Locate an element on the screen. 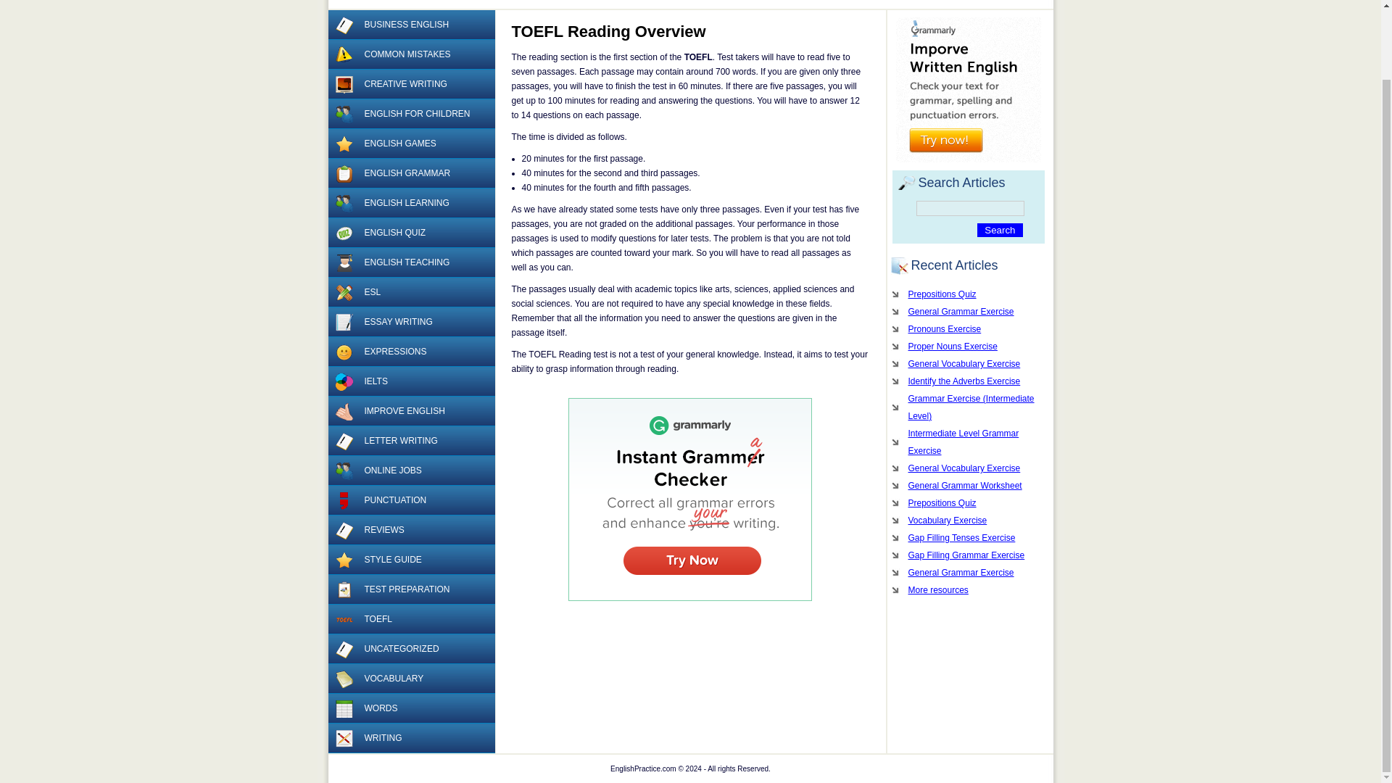 The image size is (1392, 783). Creative Writing is located at coordinates (344, 84).